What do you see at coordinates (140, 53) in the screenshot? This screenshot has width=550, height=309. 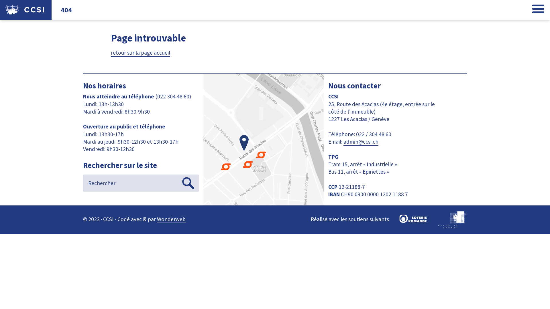 I see `retour sur la page accueil` at bounding box center [140, 53].